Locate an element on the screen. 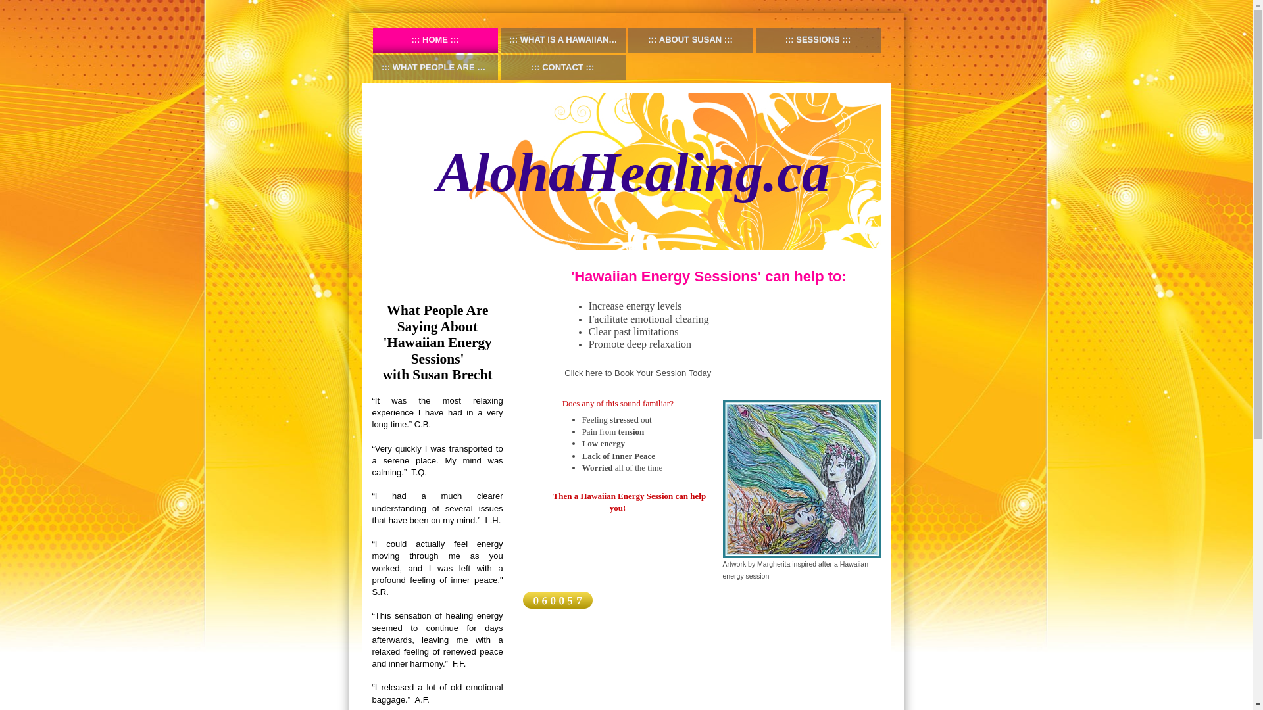 This screenshot has height=710, width=1263. AlohaHealing.ca is located at coordinates (633, 171).